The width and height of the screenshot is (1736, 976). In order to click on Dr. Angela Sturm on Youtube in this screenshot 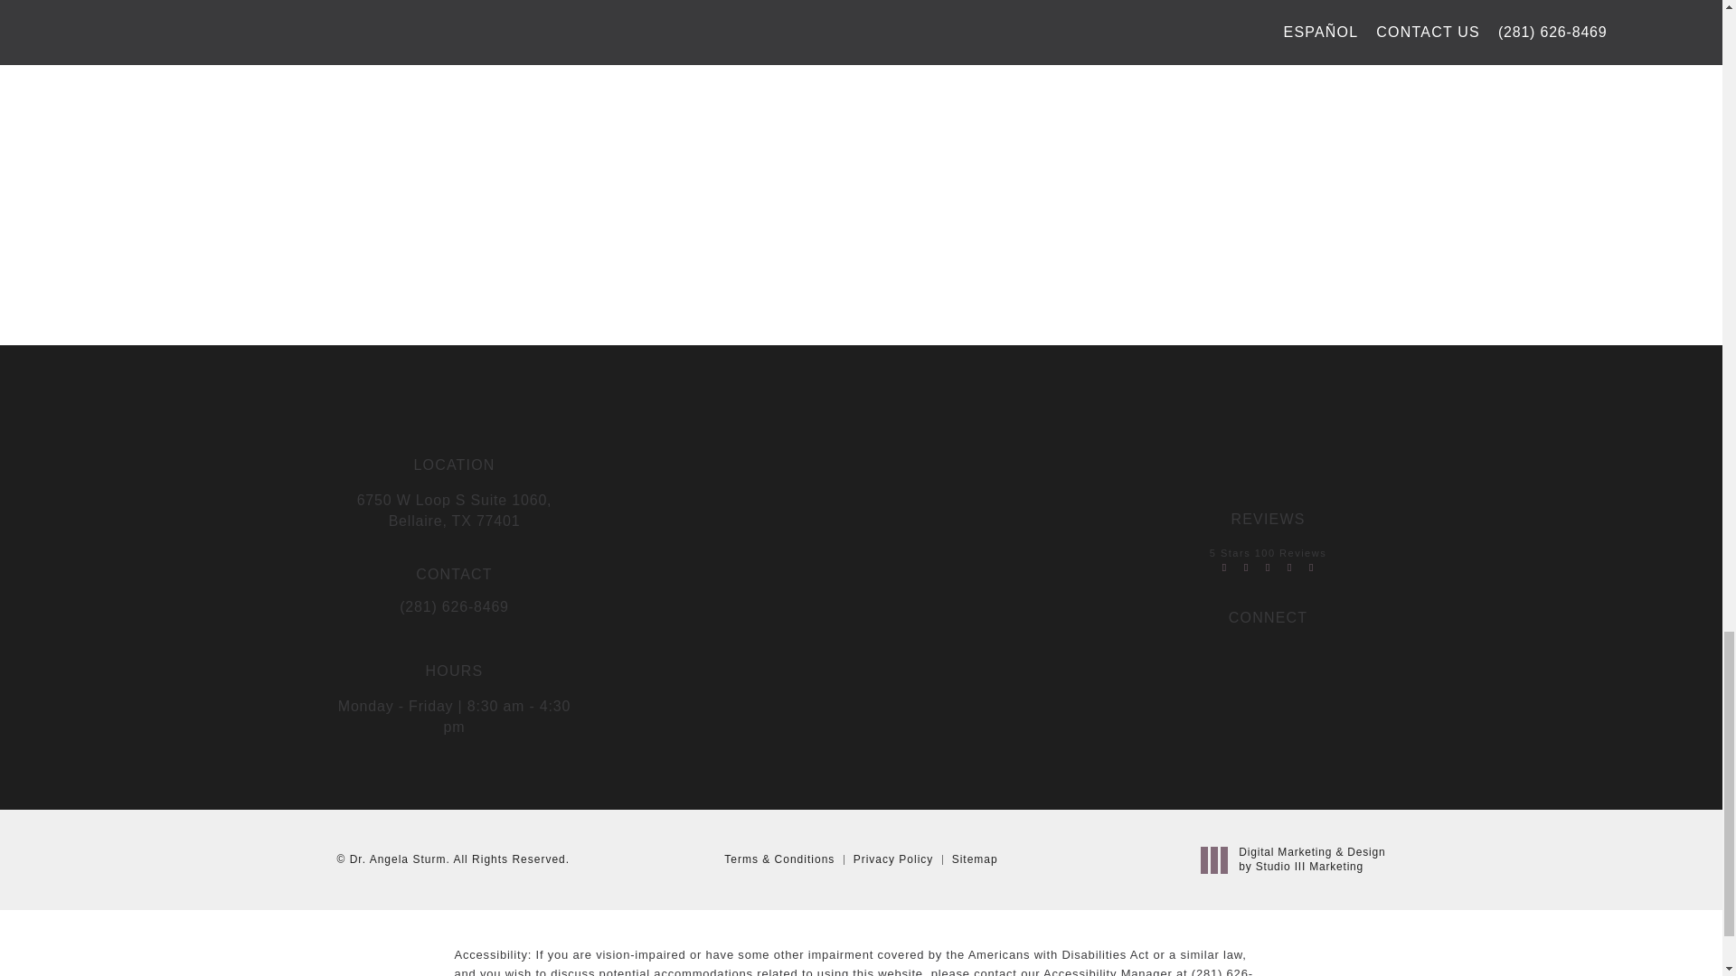, I will do `click(1302, 654)`.